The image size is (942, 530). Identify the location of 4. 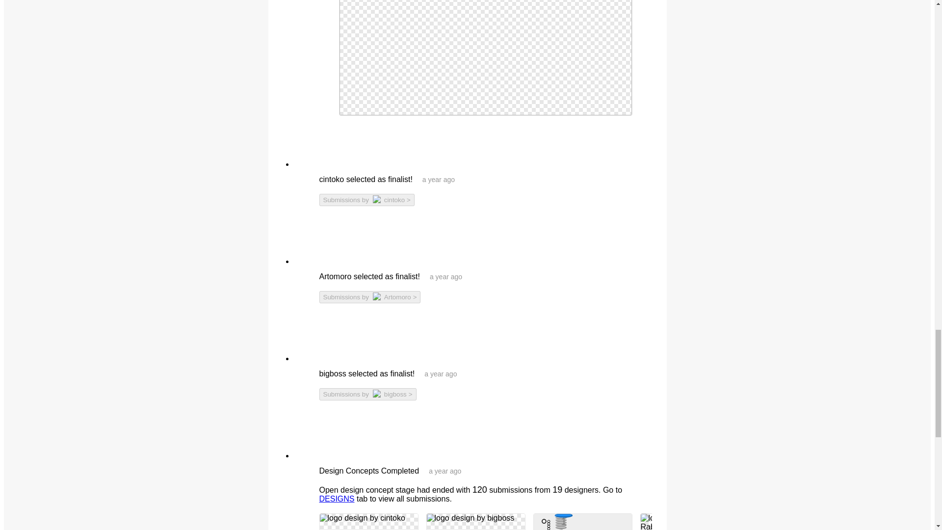
(561, 522).